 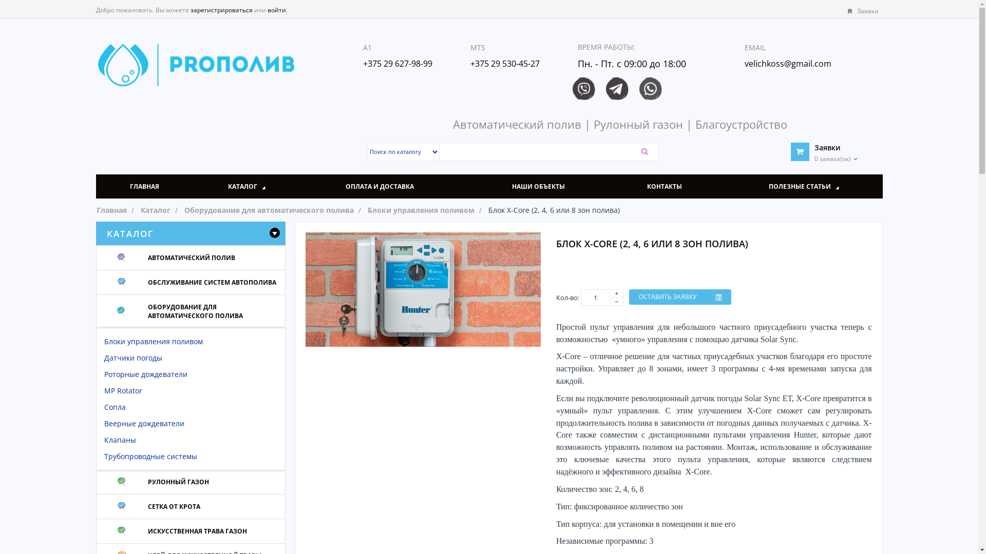 What do you see at coordinates (397, 64) in the screenshot?
I see `+375 29 627-98-99` at bounding box center [397, 64].